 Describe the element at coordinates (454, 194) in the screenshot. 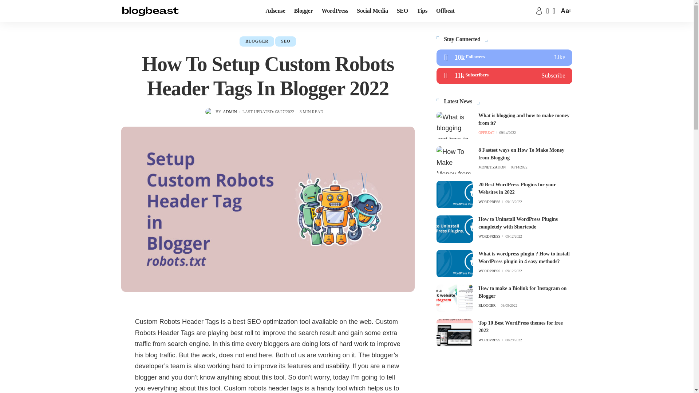

I see `20 Best WordPress Plugins for your Websites in 2022` at that location.